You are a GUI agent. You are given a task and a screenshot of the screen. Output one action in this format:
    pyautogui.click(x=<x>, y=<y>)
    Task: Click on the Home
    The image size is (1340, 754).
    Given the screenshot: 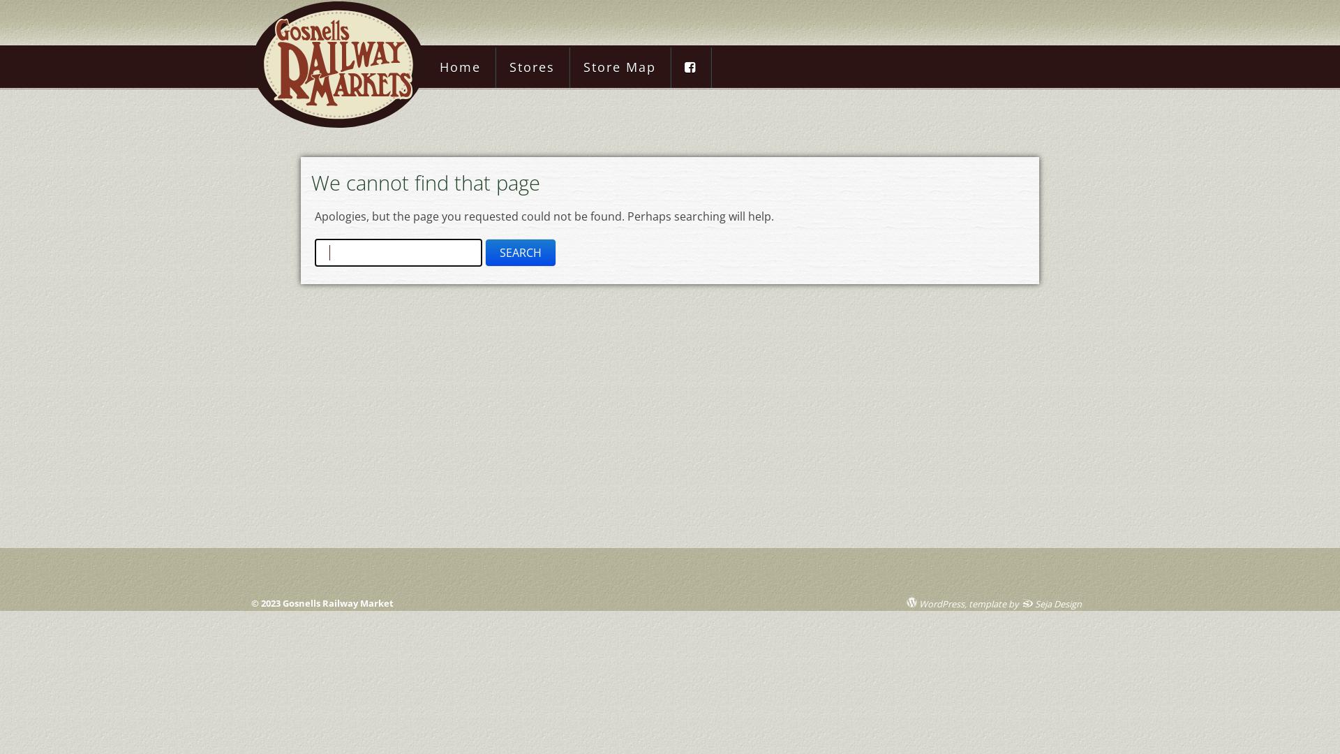 What is the action you would take?
    pyautogui.click(x=461, y=68)
    